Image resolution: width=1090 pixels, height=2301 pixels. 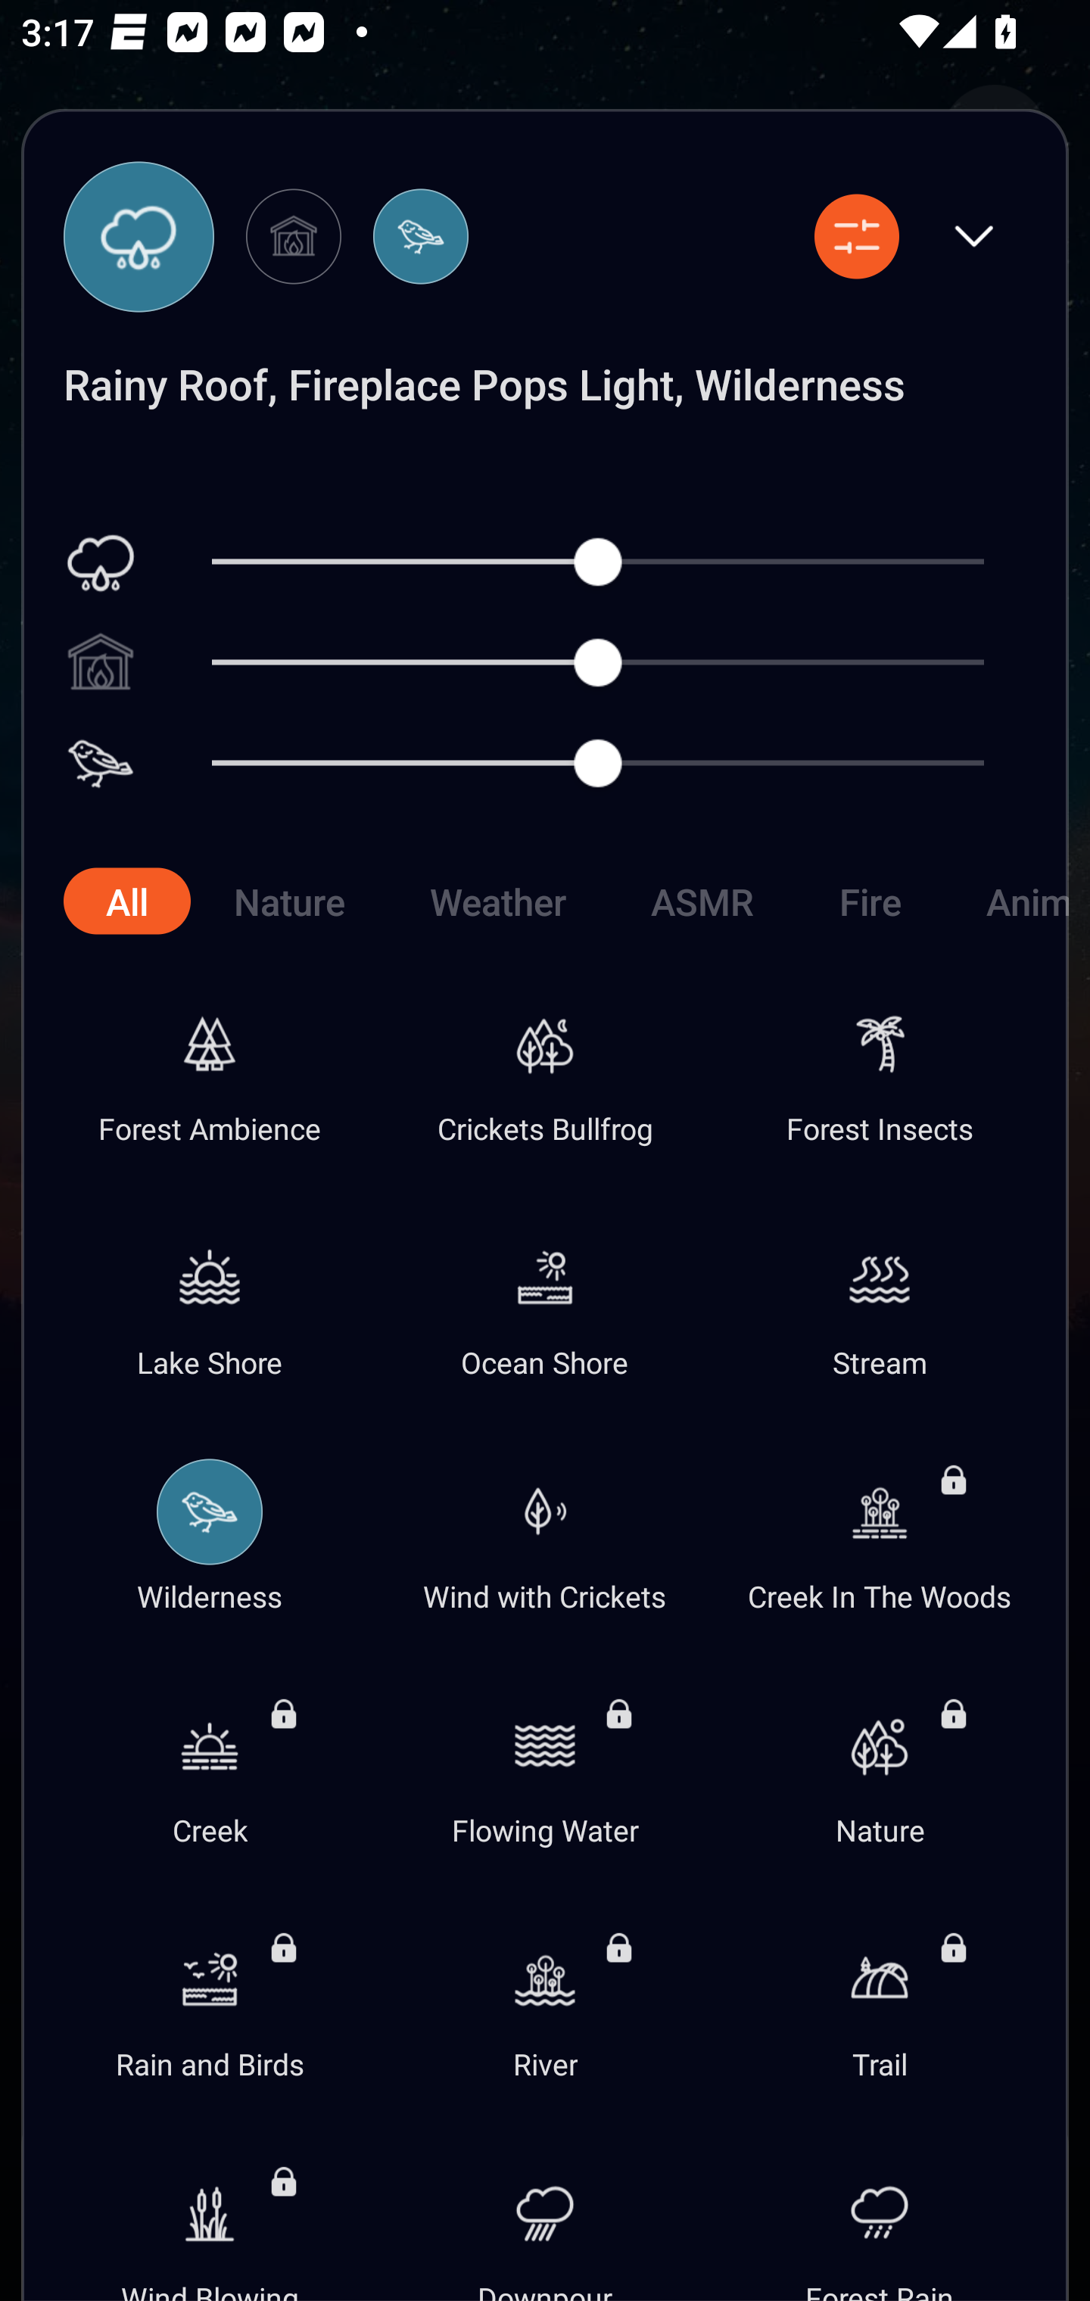 I want to click on Flowing Water, so click(x=545, y=1767).